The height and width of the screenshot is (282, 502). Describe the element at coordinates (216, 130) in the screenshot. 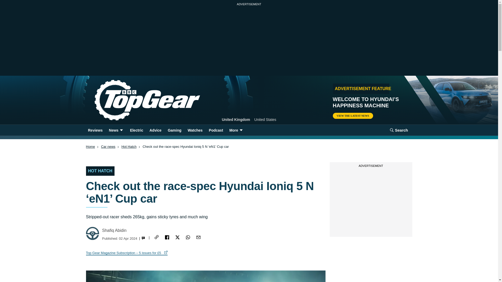

I see `Podcast` at that location.